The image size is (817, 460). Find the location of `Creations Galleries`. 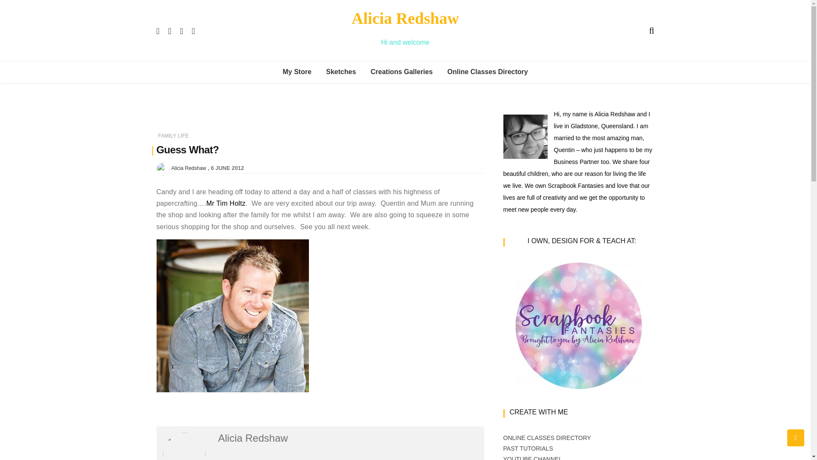

Creations Galleries is located at coordinates (402, 72).